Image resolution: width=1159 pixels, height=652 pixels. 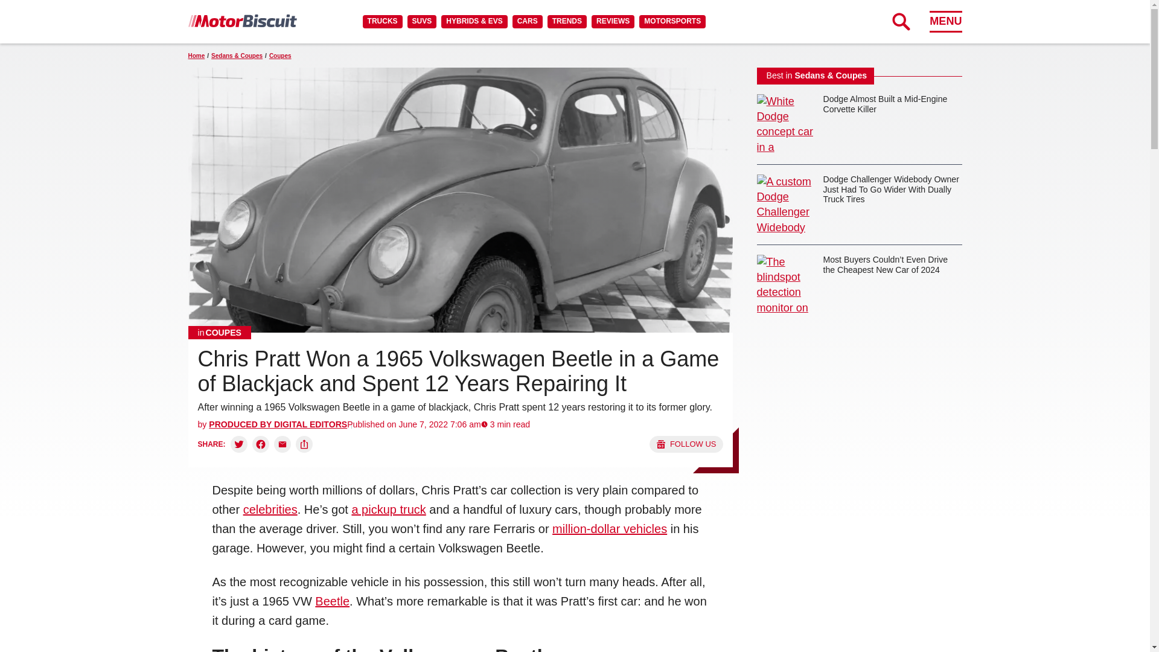 What do you see at coordinates (422, 21) in the screenshot?
I see `SUVS` at bounding box center [422, 21].